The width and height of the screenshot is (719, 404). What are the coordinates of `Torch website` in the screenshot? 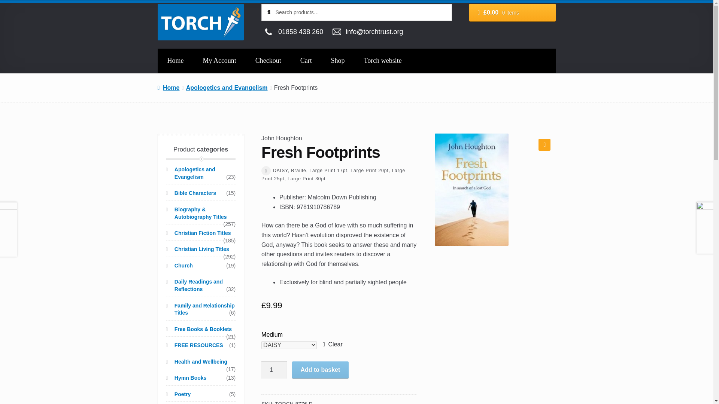 It's located at (383, 61).